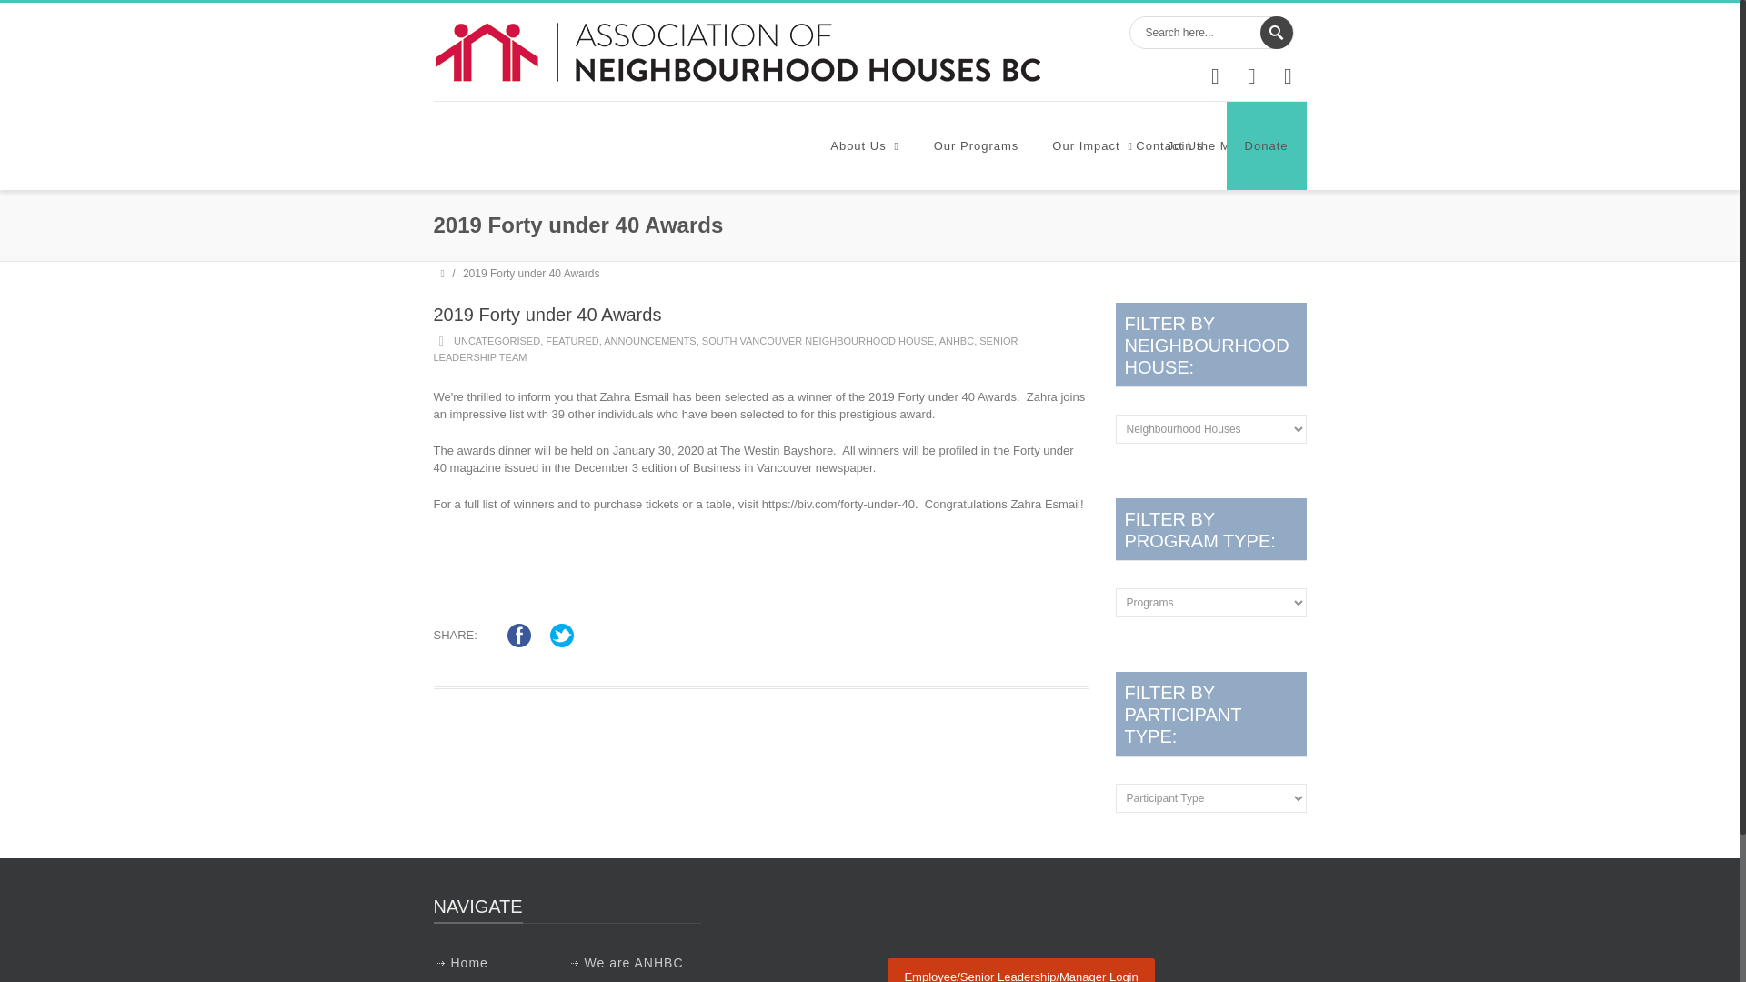 This screenshot has height=982, width=1746. Describe the element at coordinates (737, 51) in the screenshot. I see `Association of Neighbourhood Houses of British Columbia` at that location.